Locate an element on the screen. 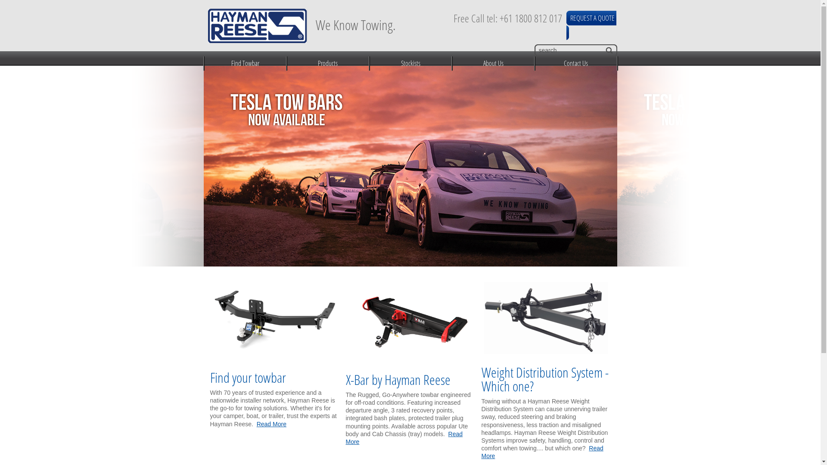  Read More is located at coordinates (271, 424).